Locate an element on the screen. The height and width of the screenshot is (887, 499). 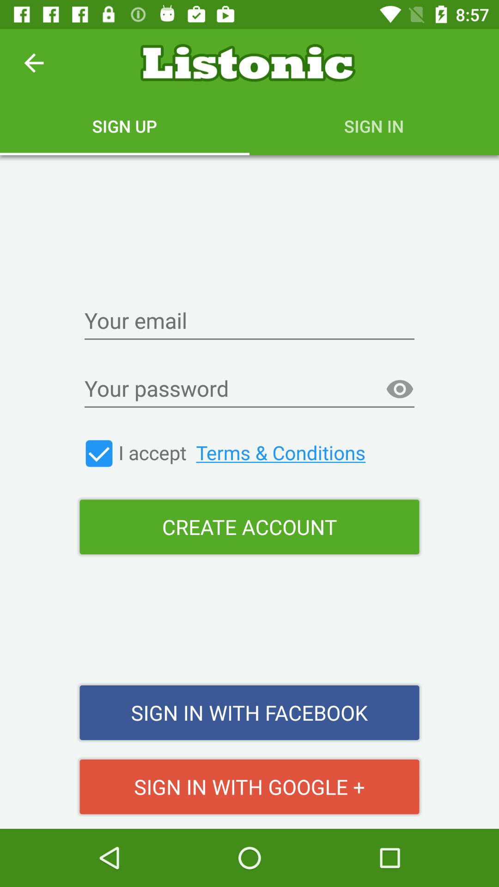
tap create account icon is located at coordinates (249, 527).